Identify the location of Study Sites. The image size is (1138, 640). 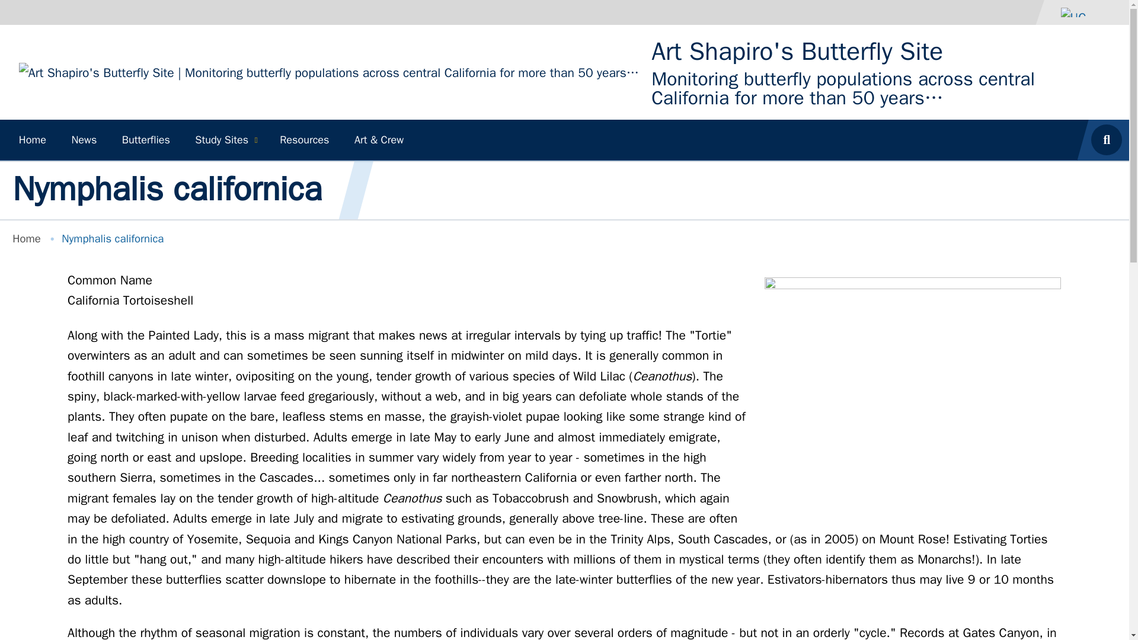
(225, 140).